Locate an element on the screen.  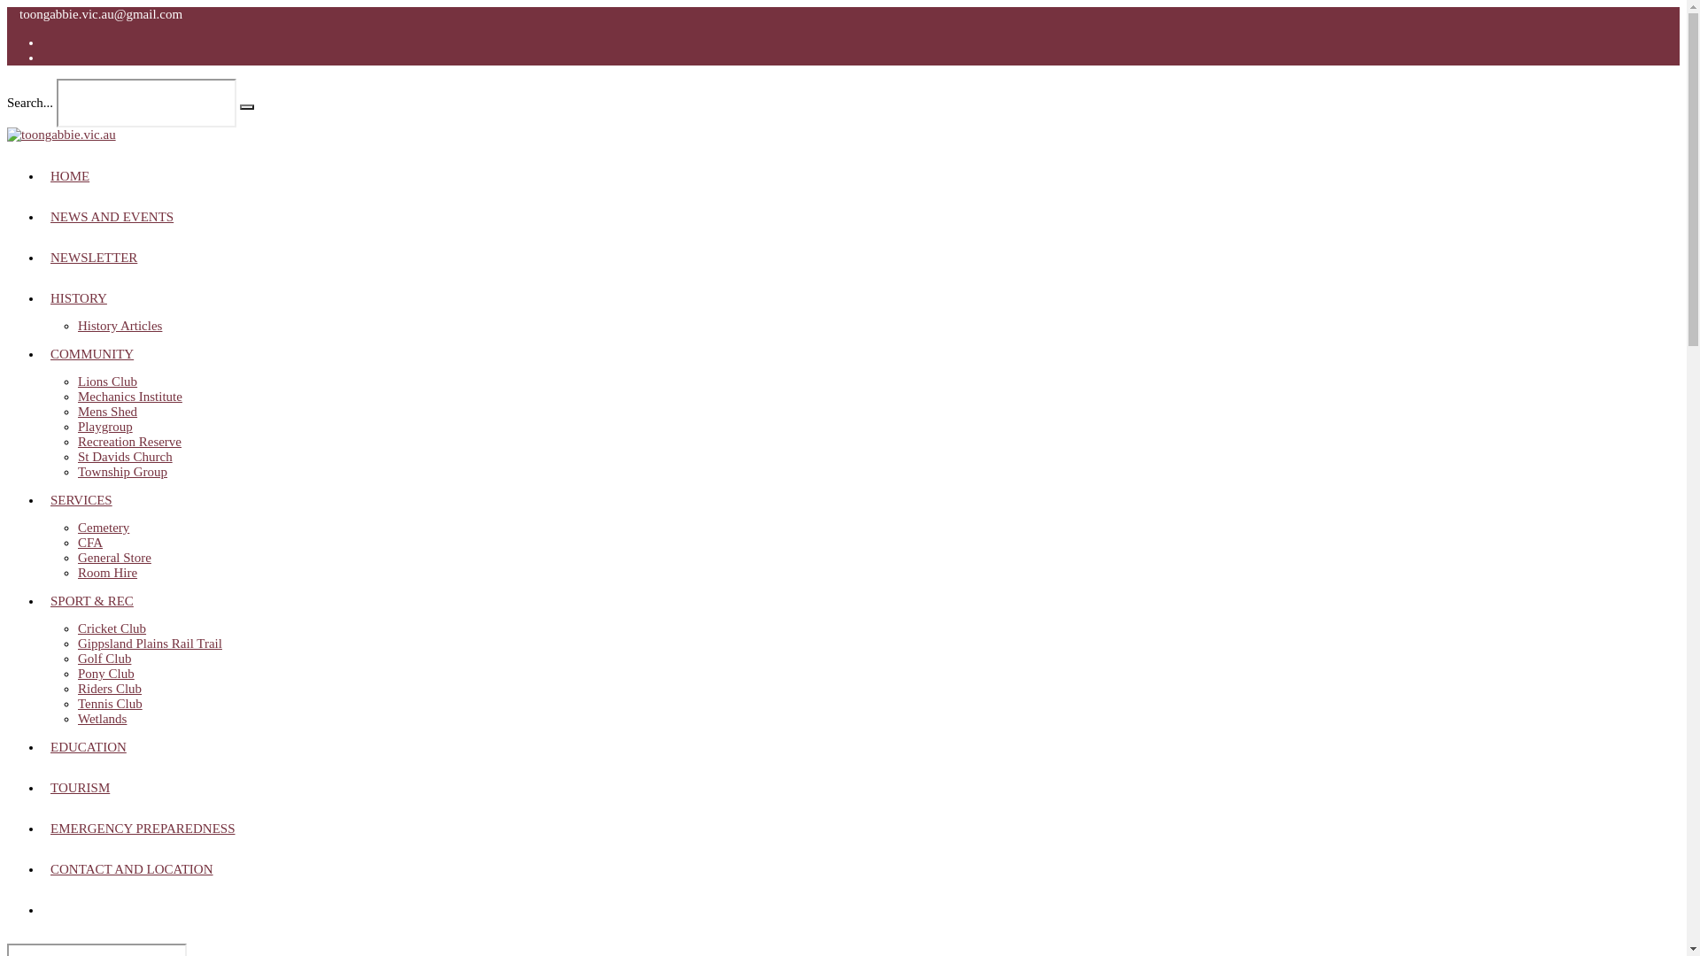
History Articles is located at coordinates (120, 326).